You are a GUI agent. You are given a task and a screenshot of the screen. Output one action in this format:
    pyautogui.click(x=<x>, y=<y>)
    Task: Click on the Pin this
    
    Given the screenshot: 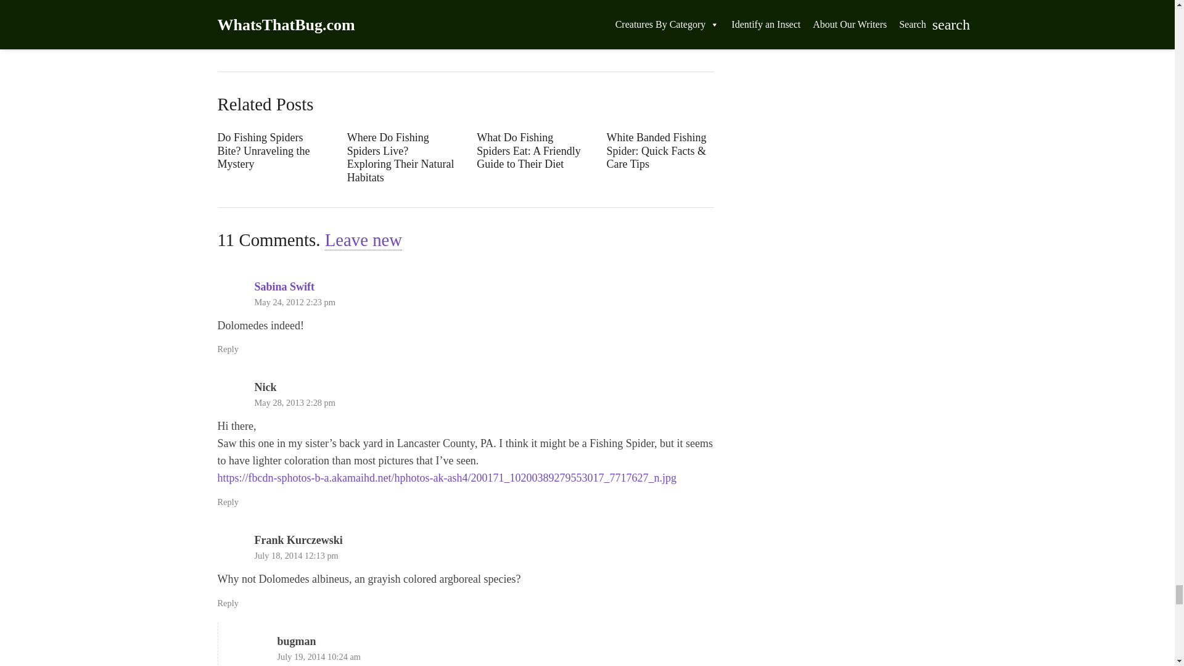 What is the action you would take?
    pyautogui.click(x=386, y=7)
    